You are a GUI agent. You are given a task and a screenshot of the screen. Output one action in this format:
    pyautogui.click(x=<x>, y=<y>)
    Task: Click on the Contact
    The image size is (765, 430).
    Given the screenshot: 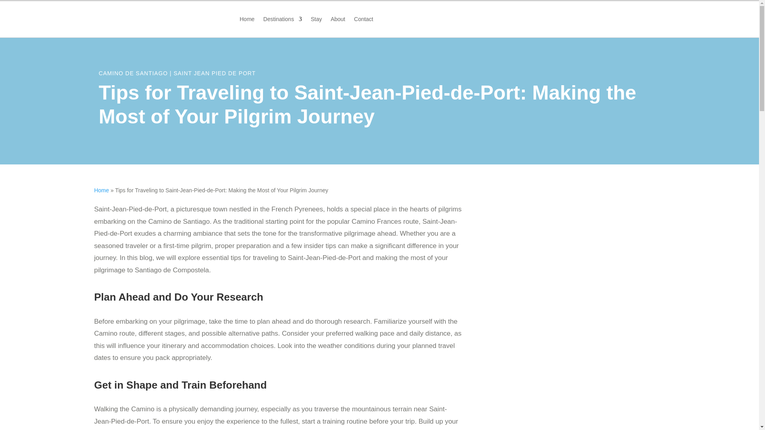 What is the action you would take?
    pyautogui.click(x=363, y=21)
    